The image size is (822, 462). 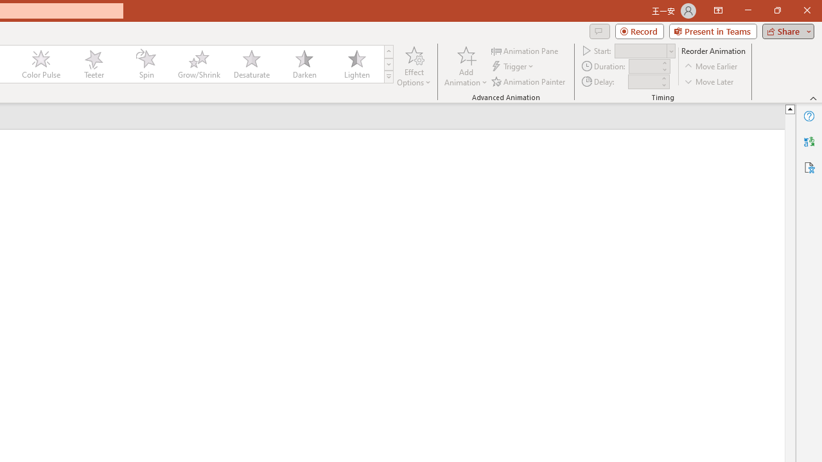 I want to click on Color Pulse, so click(x=41, y=64).